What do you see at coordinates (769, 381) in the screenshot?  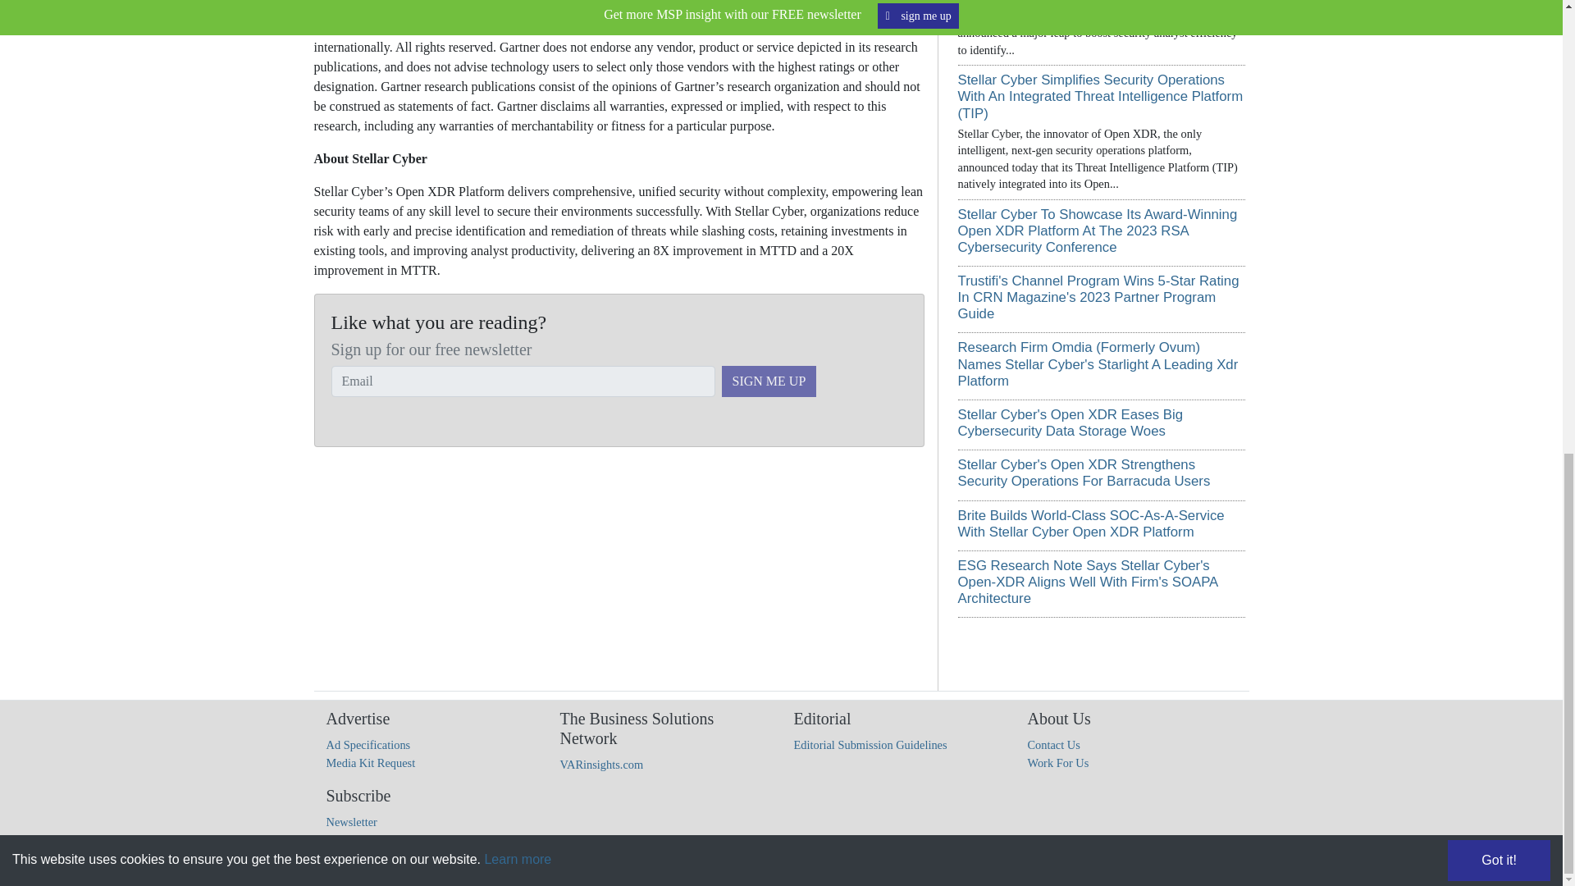 I see `SIGN ME UP` at bounding box center [769, 381].